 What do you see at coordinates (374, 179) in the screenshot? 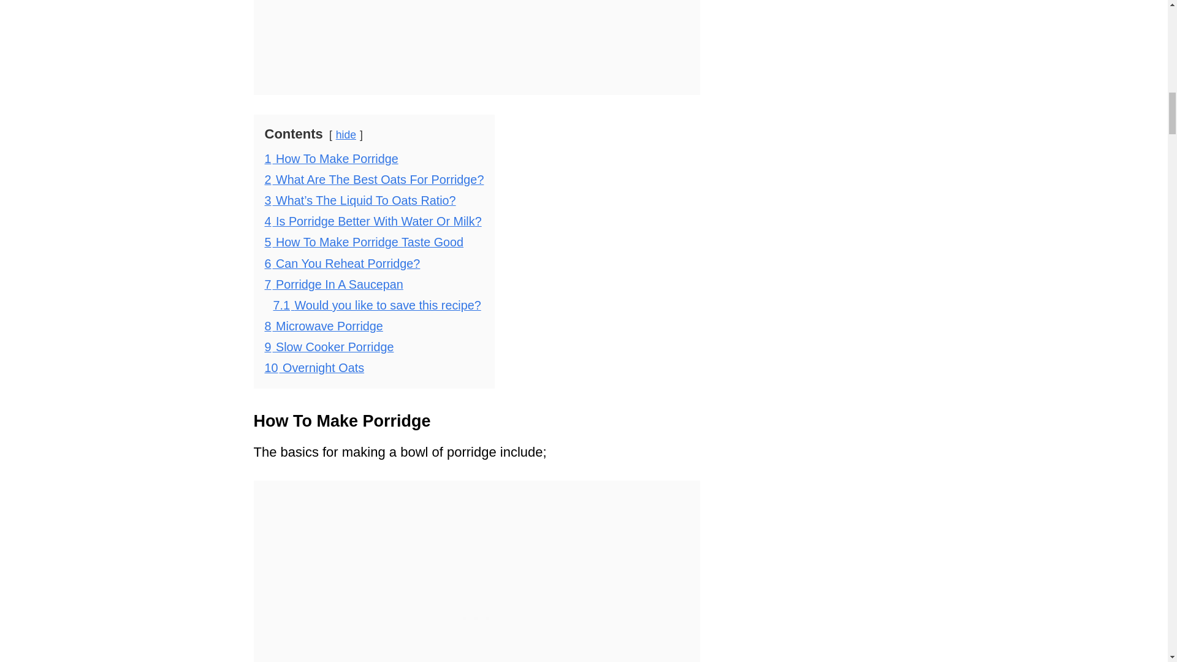
I see `2 What Are The Best Oats For Porridge?` at bounding box center [374, 179].